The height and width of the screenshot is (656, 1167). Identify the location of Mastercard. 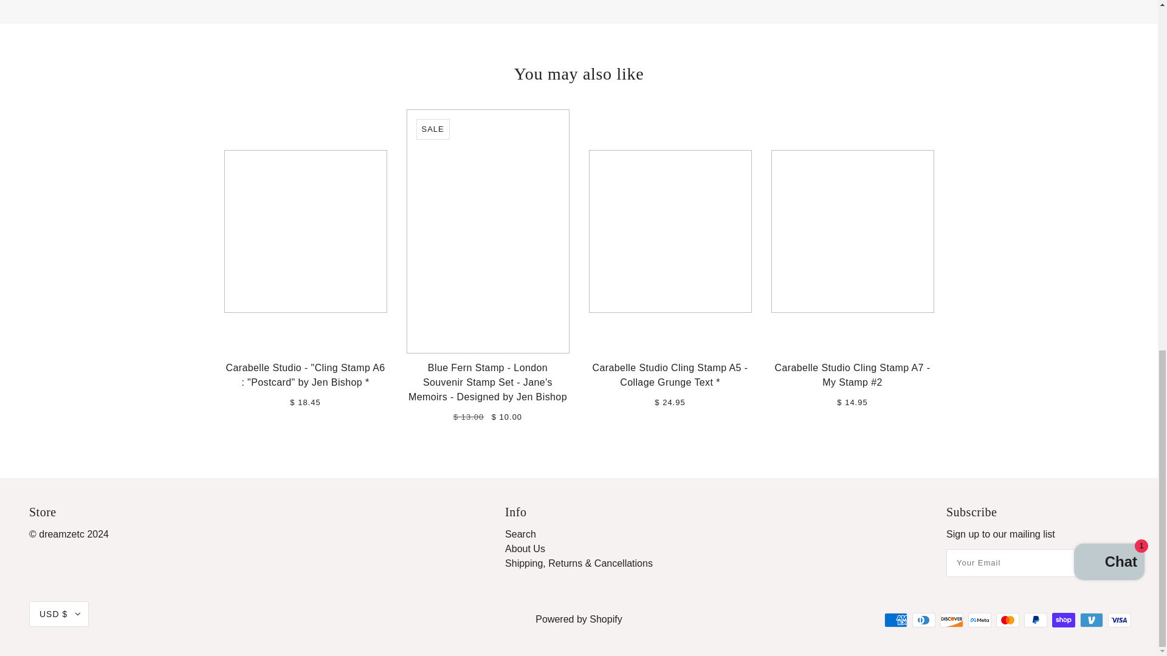
(1008, 620).